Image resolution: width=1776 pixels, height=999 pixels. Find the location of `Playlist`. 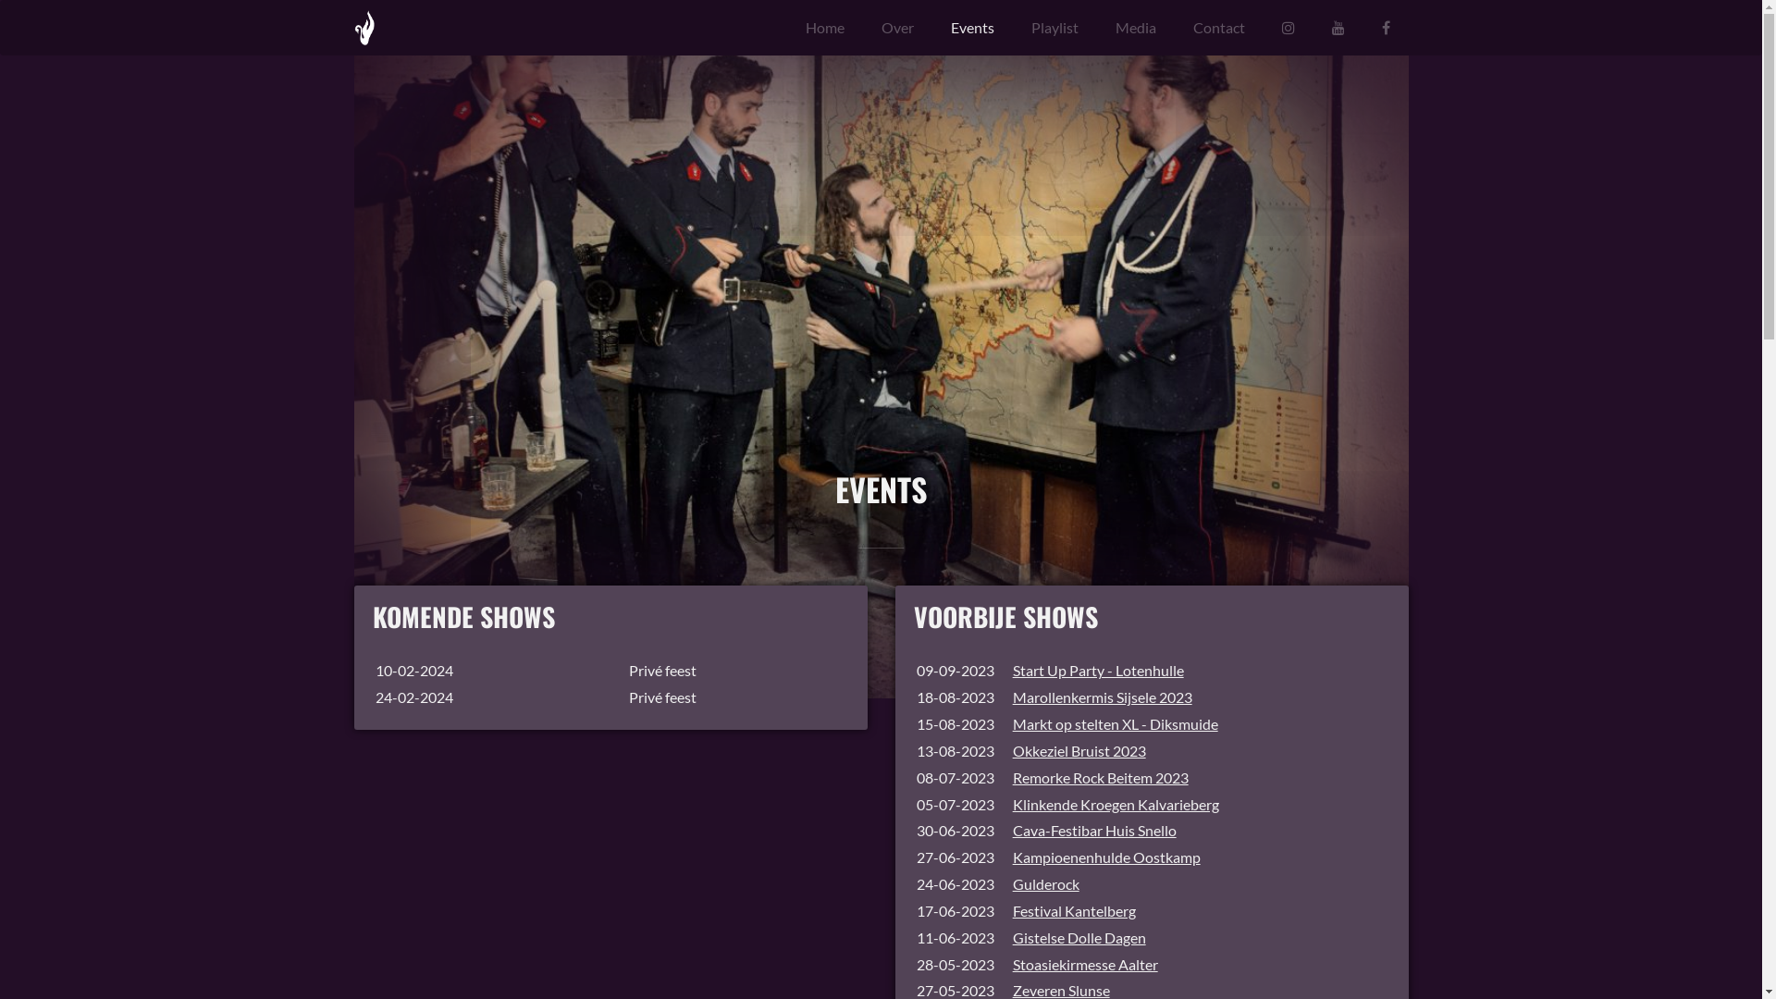

Playlist is located at coordinates (1054, 28).